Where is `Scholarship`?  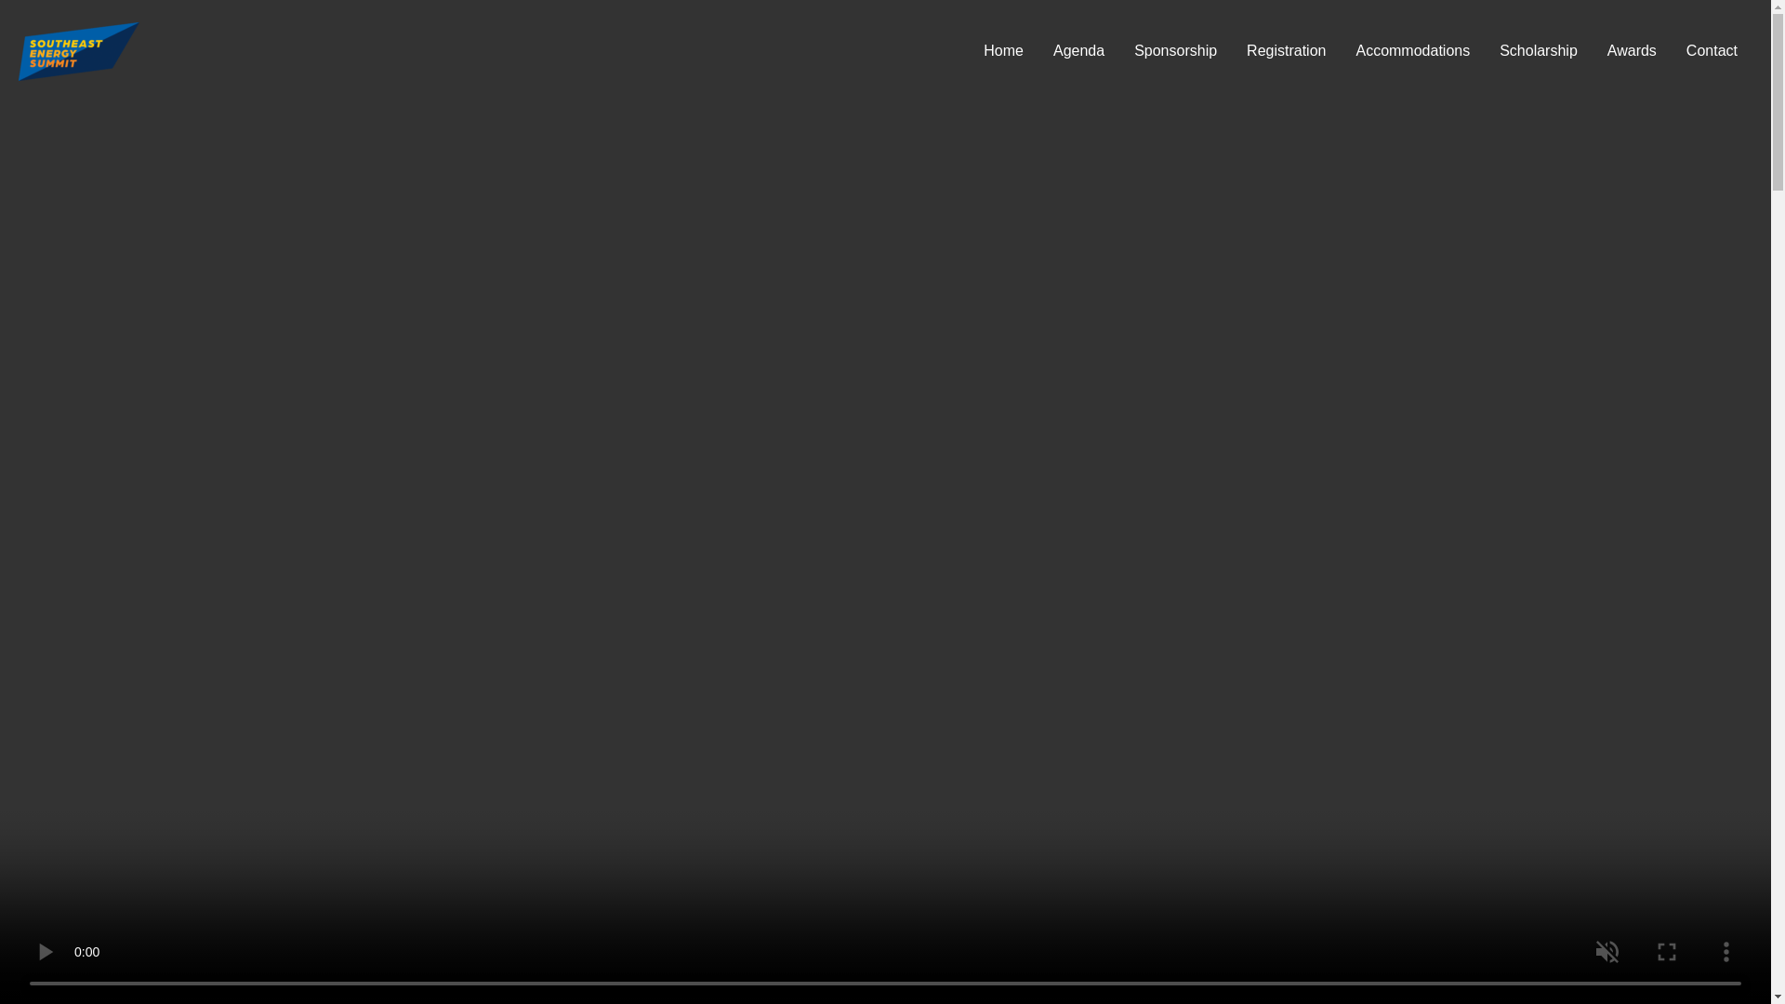
Scholarship is located at coordinates (1538, 51).